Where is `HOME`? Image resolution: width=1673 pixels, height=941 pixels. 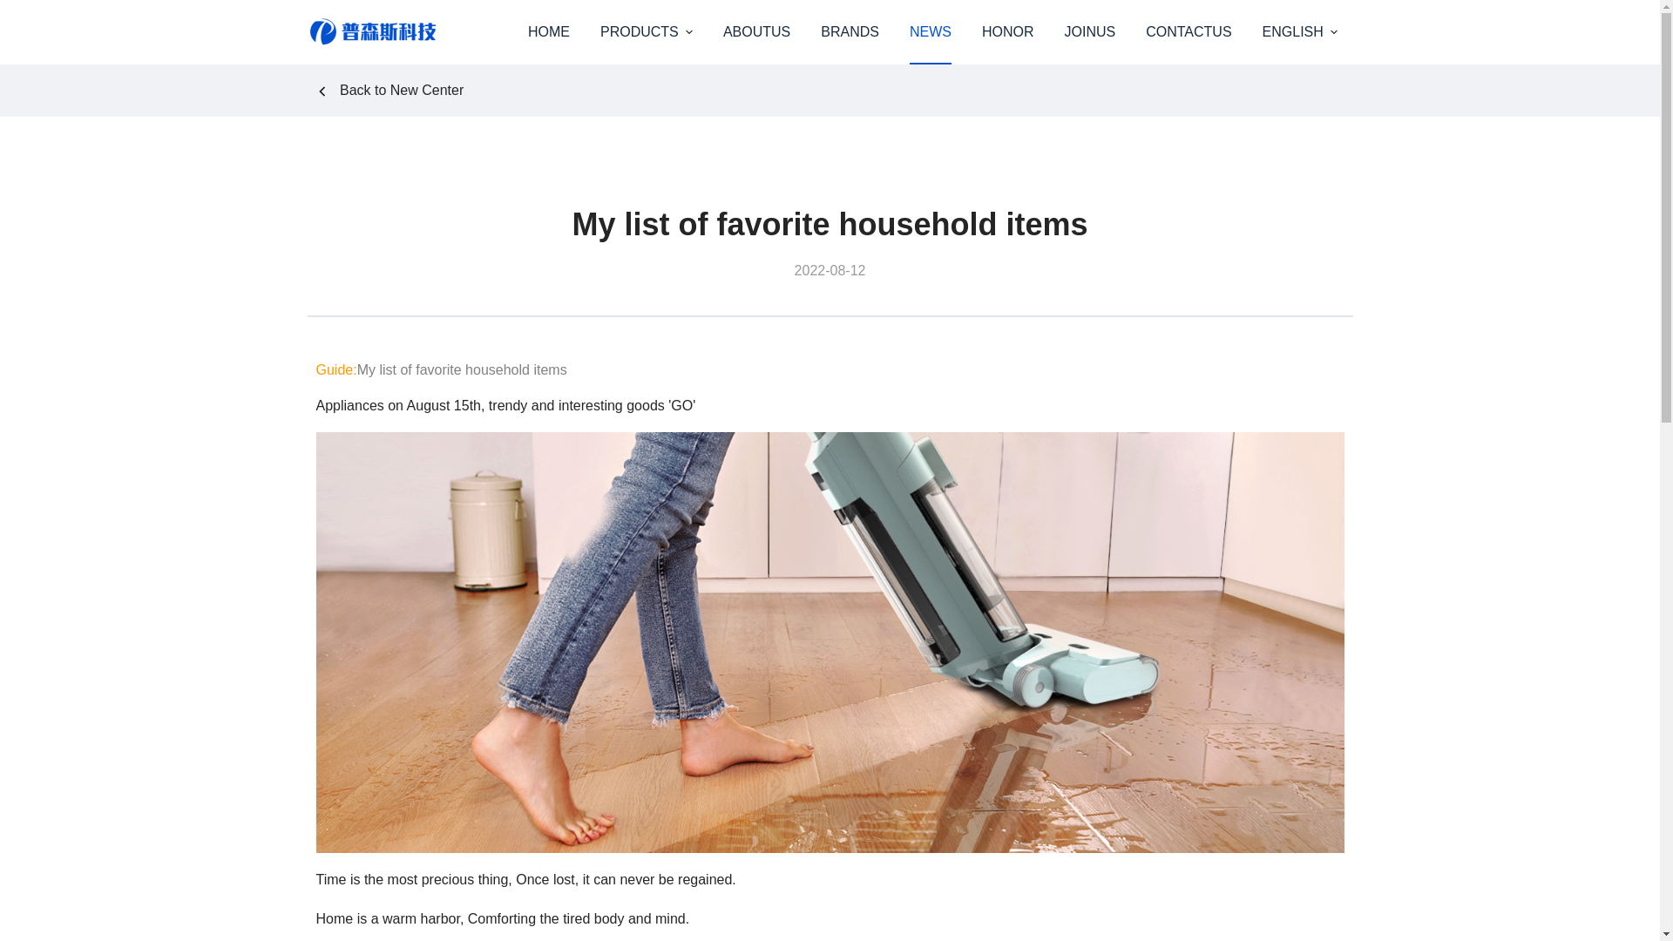 HOME is located at coordinates (547, 32).